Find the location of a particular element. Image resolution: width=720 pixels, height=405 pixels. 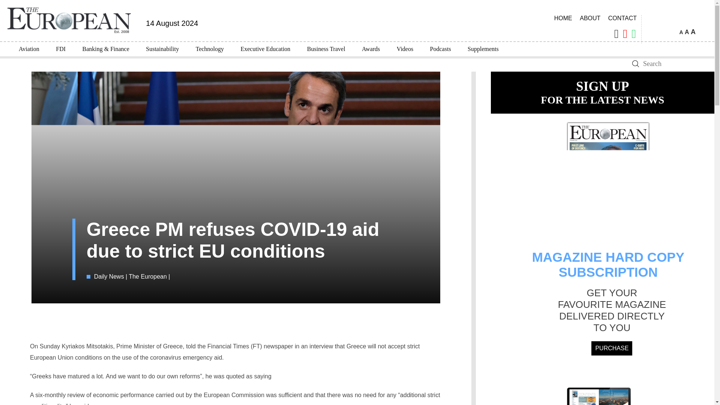

FDI is located at coordinates (61, 49).